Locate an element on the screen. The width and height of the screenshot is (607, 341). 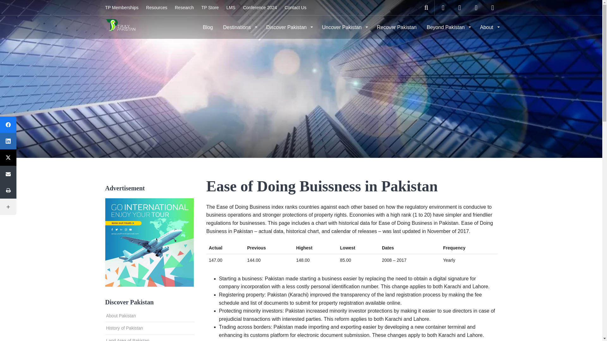
Discover Pakistan is located at coordinates (289, 27).